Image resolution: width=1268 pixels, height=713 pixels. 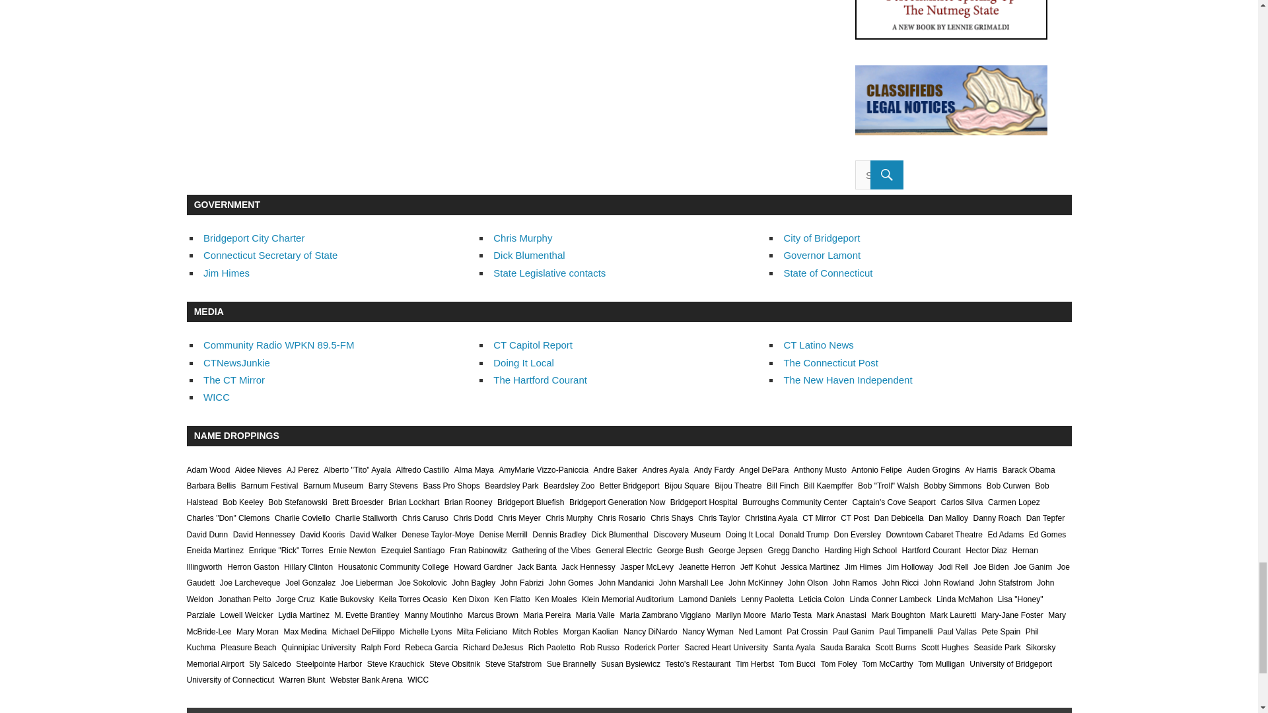 What do you see at coordinates (549, 273) in the screenshot?
I see `Contact your State Legislators` at bounding box center [549, 273].